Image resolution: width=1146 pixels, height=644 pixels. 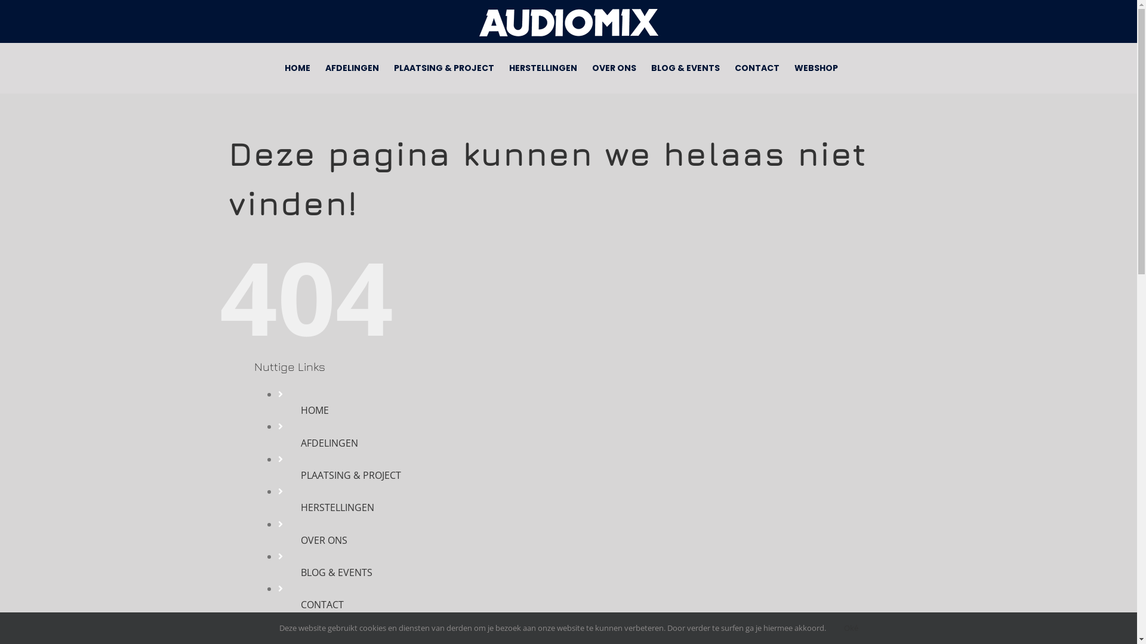 I want to click on BLOG & EVENTS, so click(x=685, y=68).